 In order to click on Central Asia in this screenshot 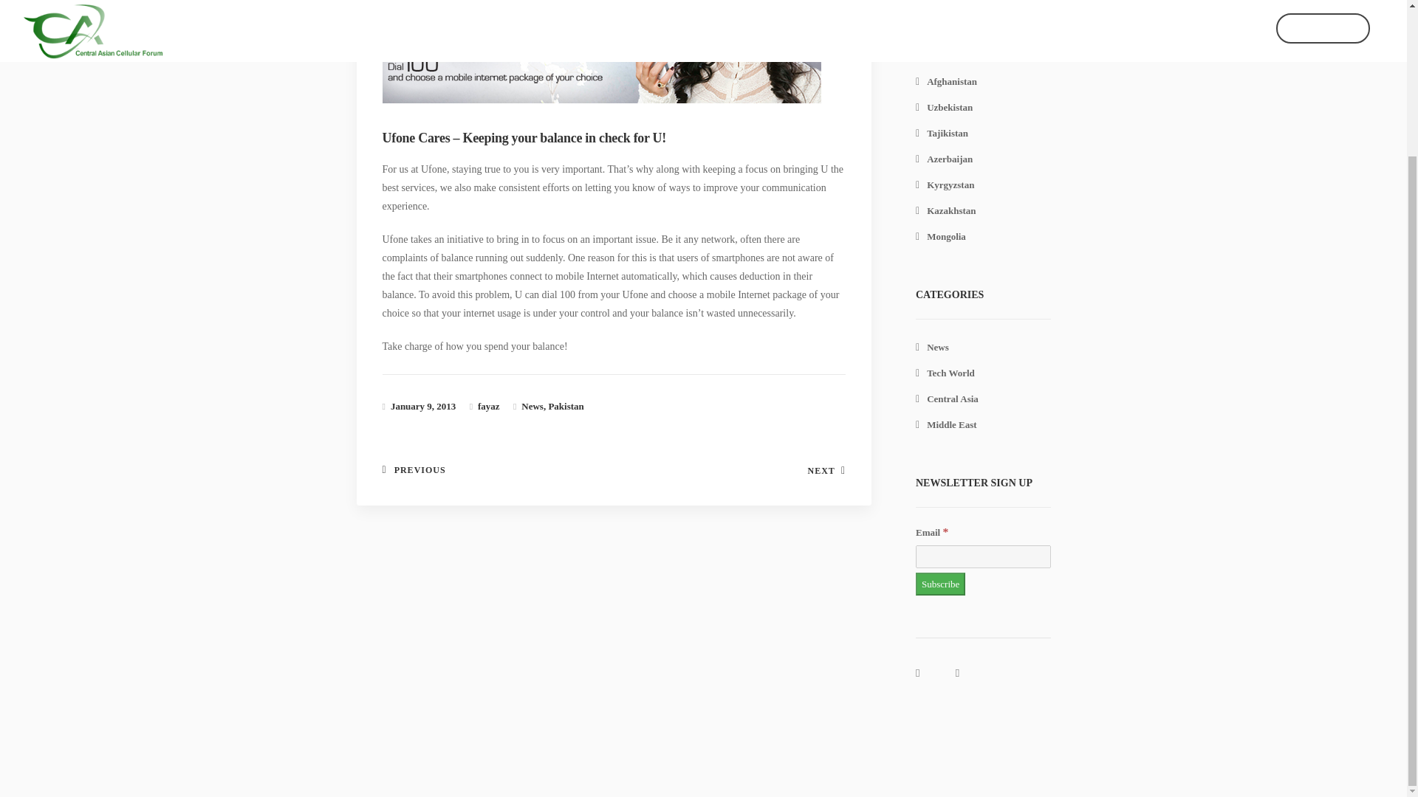, I will do `click(947, 398)`.